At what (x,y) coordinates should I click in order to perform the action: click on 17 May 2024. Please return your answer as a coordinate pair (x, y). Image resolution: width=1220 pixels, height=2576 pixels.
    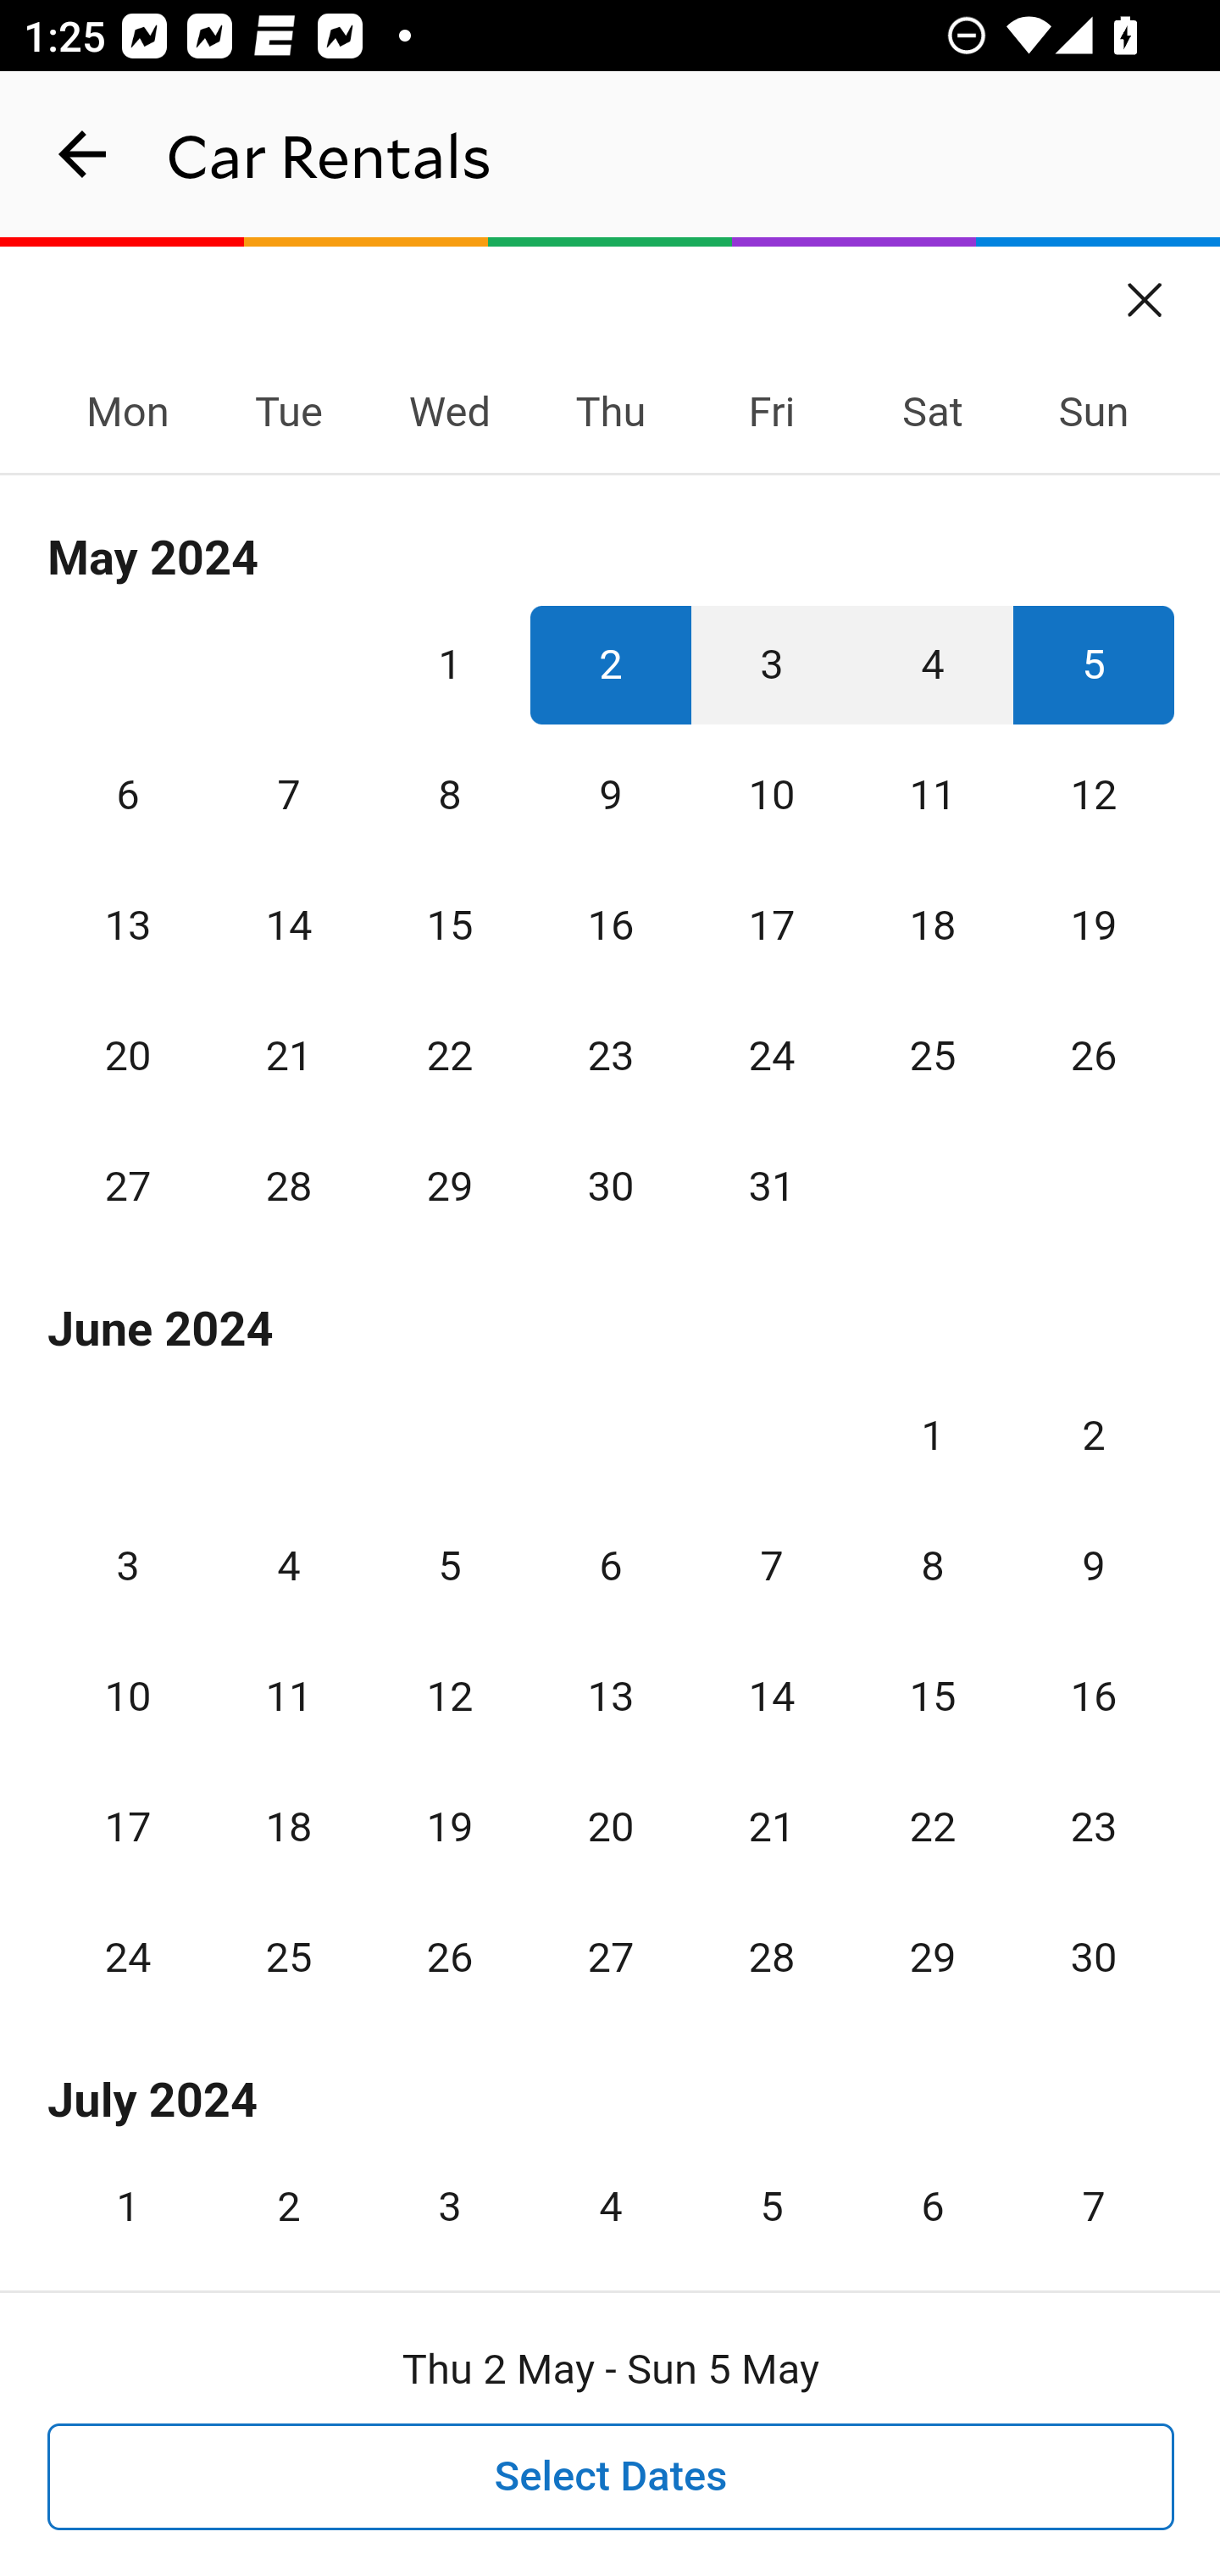
    Looking at the image, I should click on (772, 925).